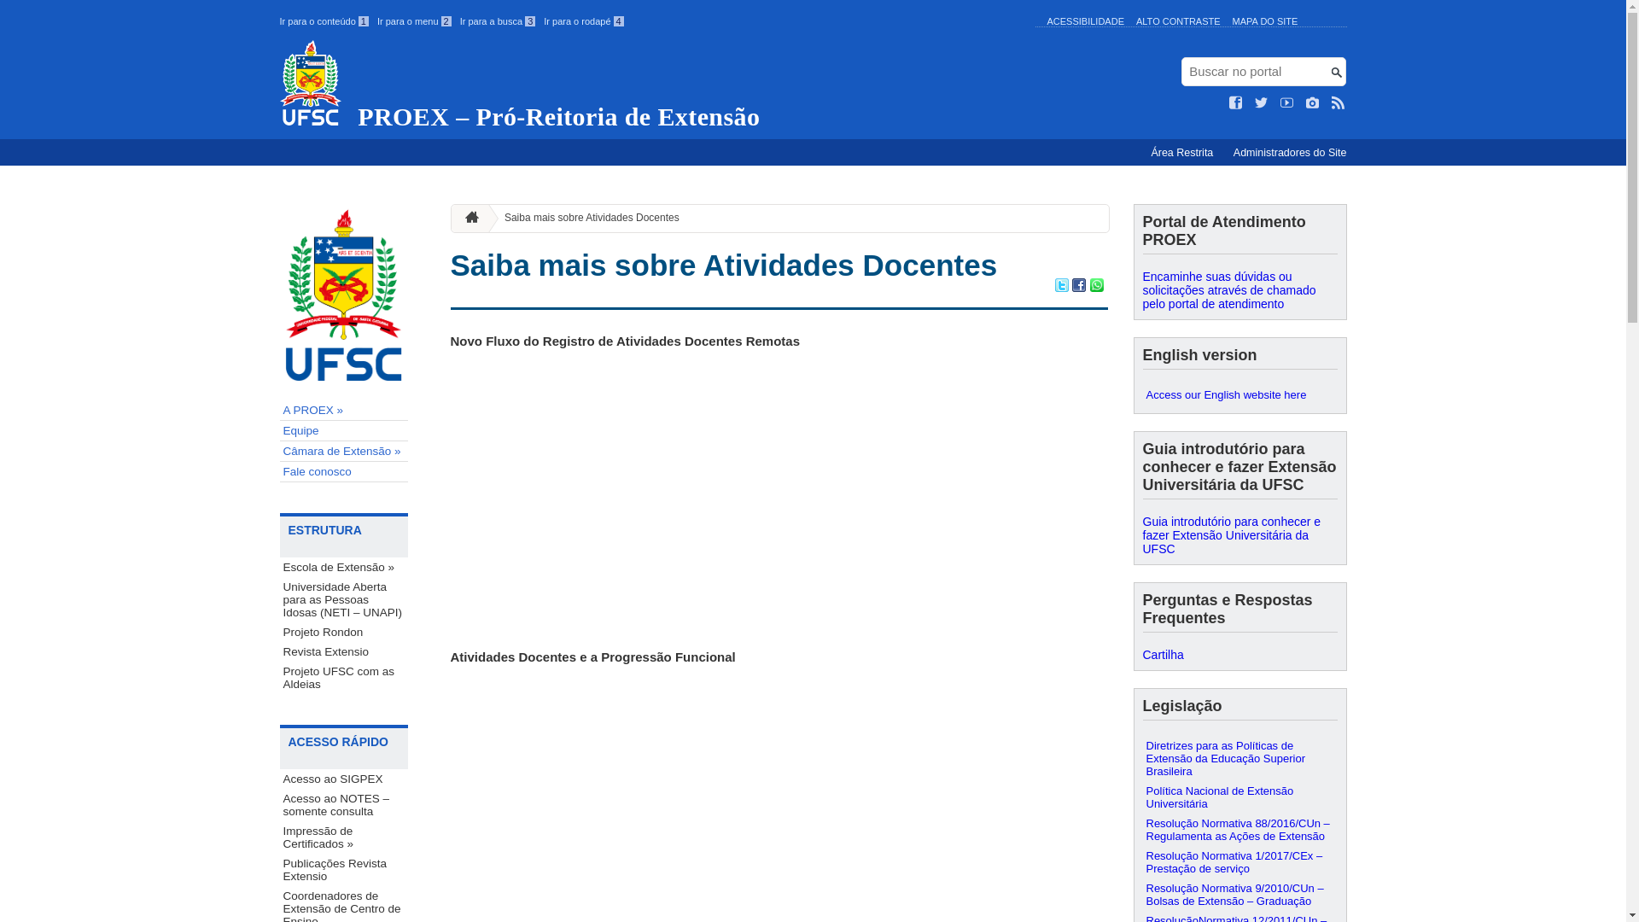 The height and width of the screenshot is (922, 1639). What do you see at coordinates (1236, 103) in the screenshot?
I see `Curta no Facebook` at bounding box center [1236, 103].